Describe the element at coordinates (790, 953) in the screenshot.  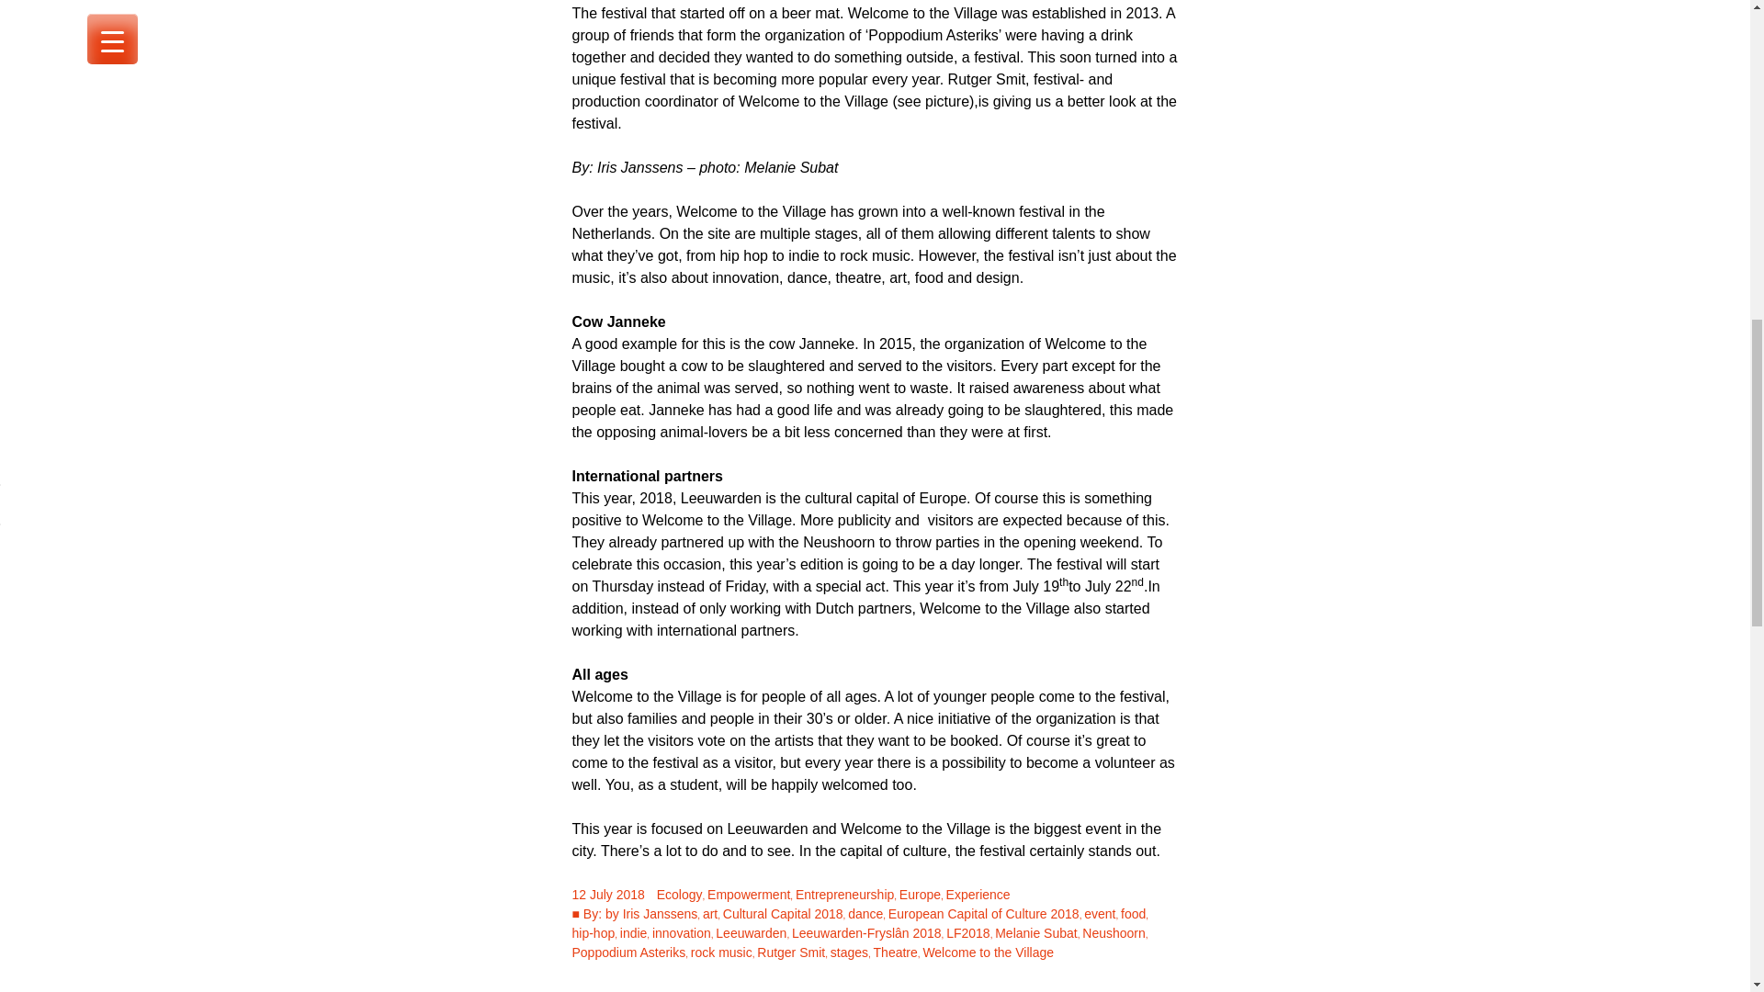
I see `Rutger Smit` at that location.